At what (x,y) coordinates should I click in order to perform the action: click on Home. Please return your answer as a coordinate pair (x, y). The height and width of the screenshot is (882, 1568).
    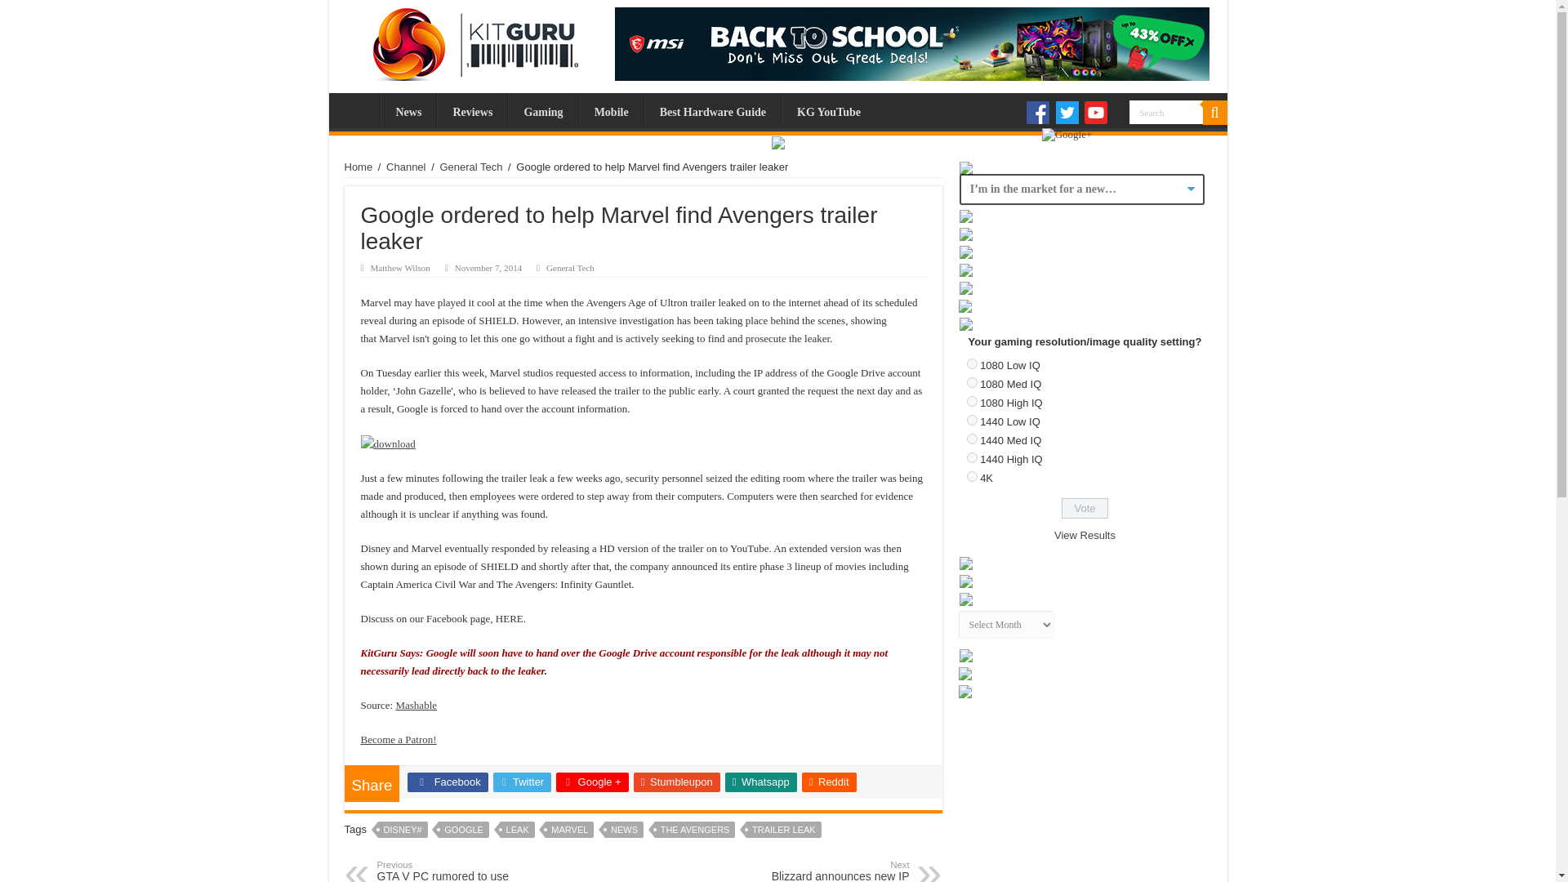
    Looking at the image, I should click on (359, 167).